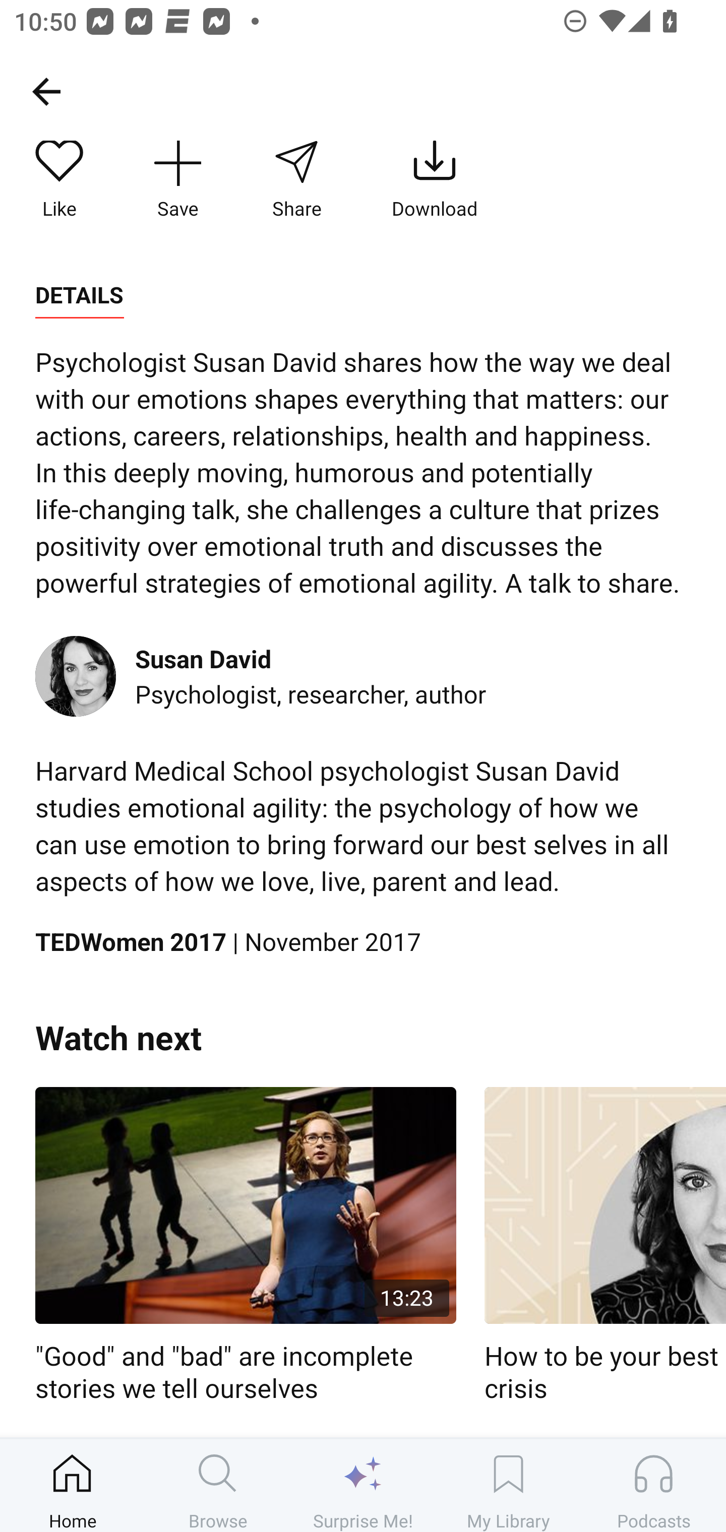  What do you see at coordinates (435, 180) in the screenshot?
I see `Download` at bounding box center [435, 180].